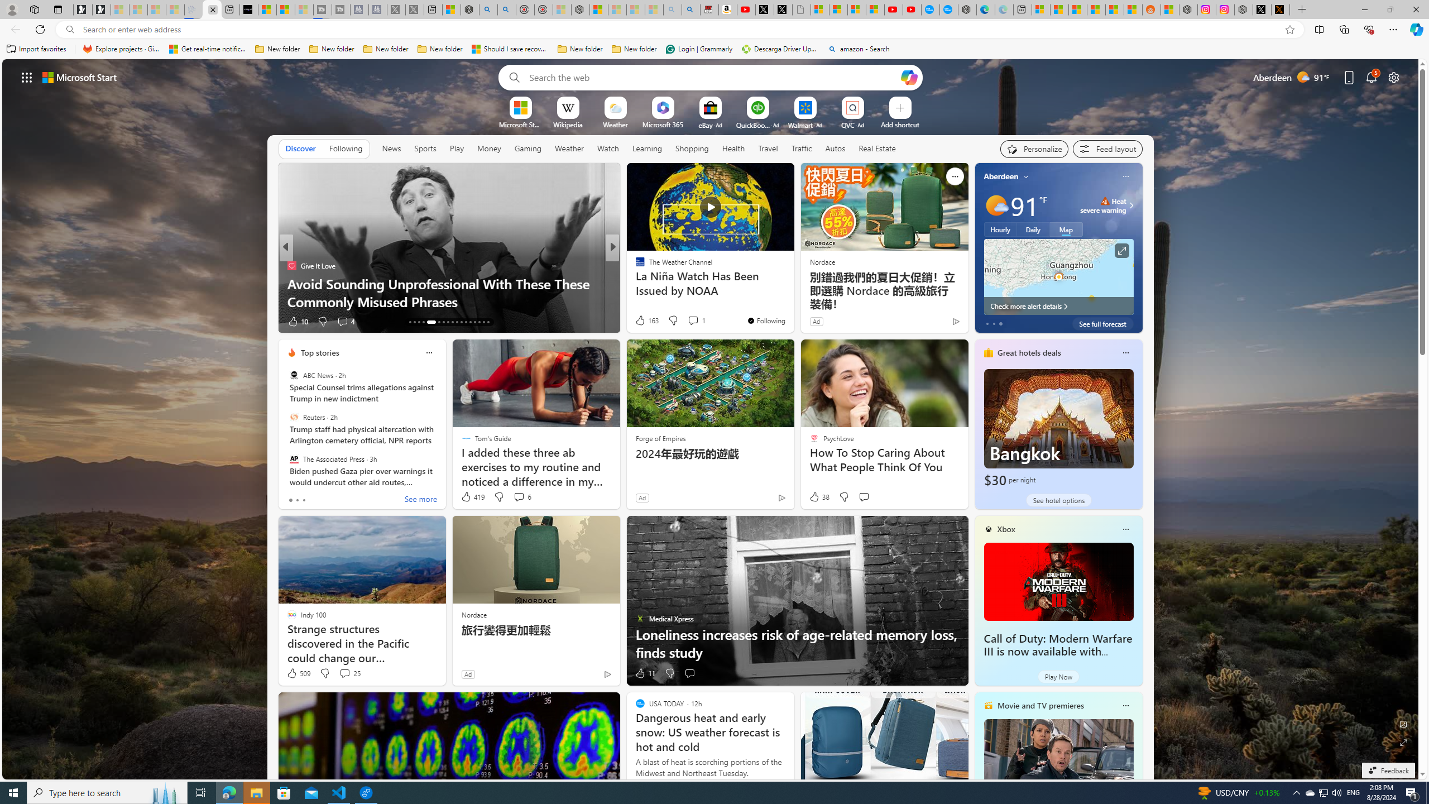 Image resolution: width=1429 pixels, height=804 pixels. What do you see at coordinates (1107, 149) in the screenshot?
I see `Feed settings` at bounding box center [1107, 149].